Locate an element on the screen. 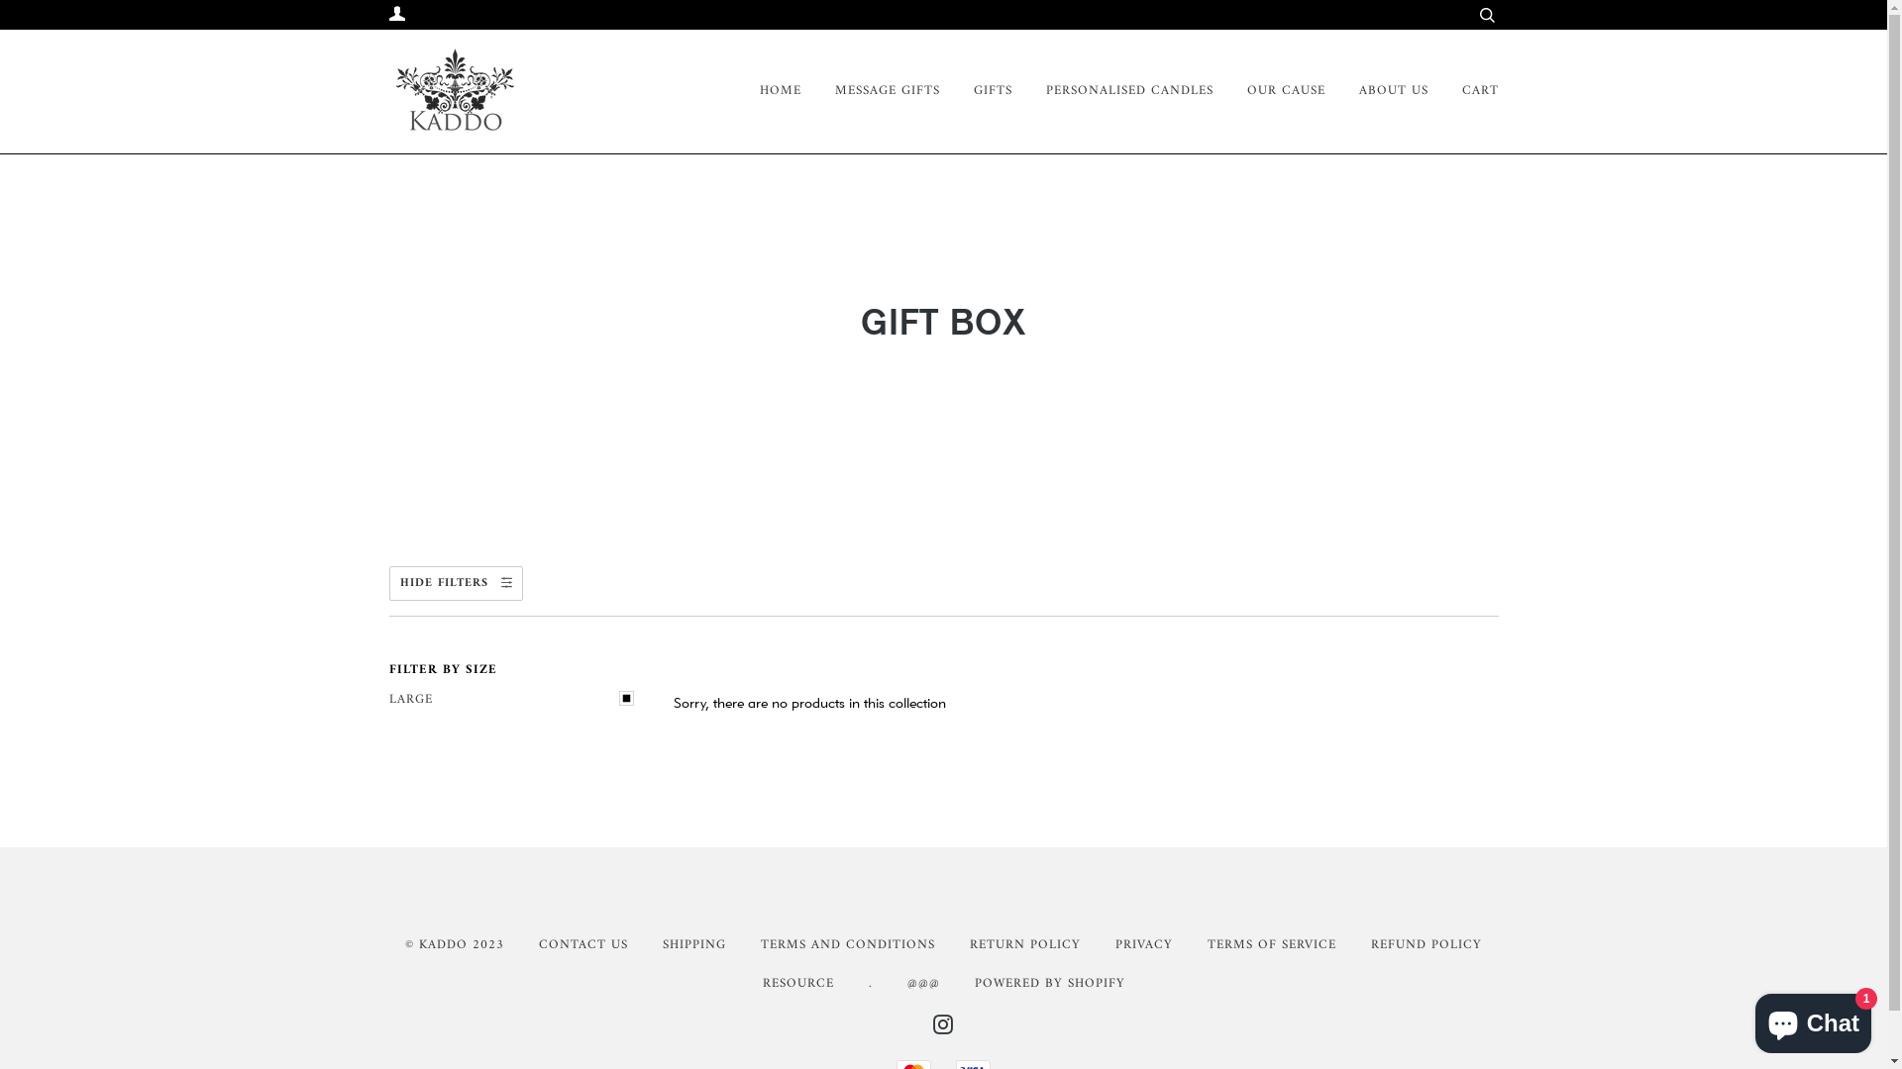  TERMS AND CONDITIONS is located at coordinates (848, 945).